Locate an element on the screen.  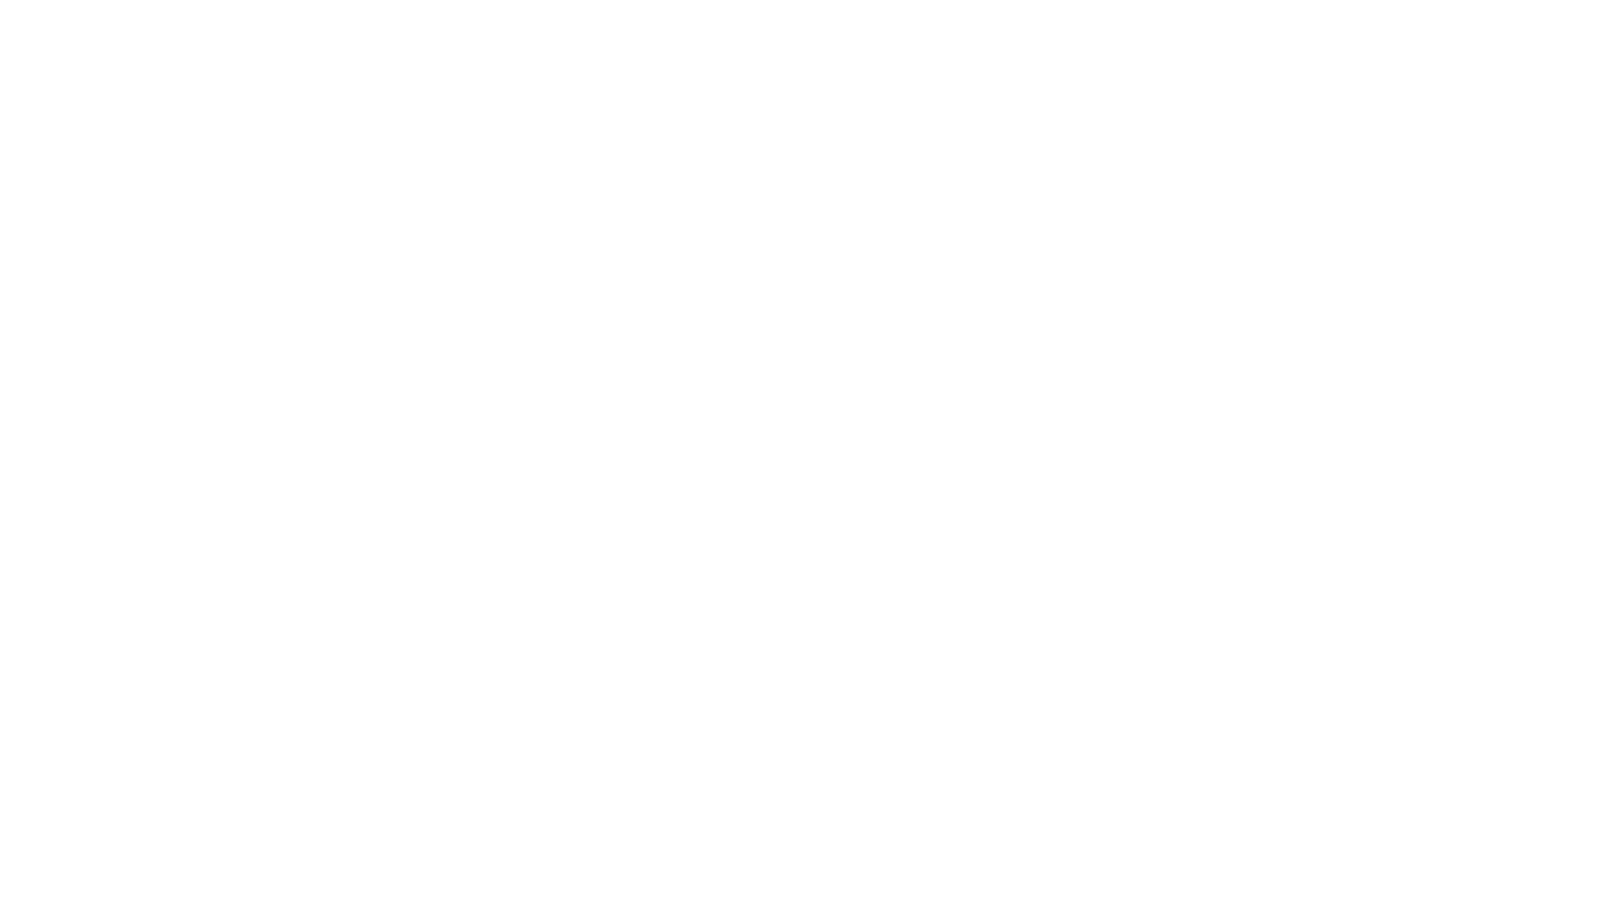
About Us is located at coordinates (647, 41).